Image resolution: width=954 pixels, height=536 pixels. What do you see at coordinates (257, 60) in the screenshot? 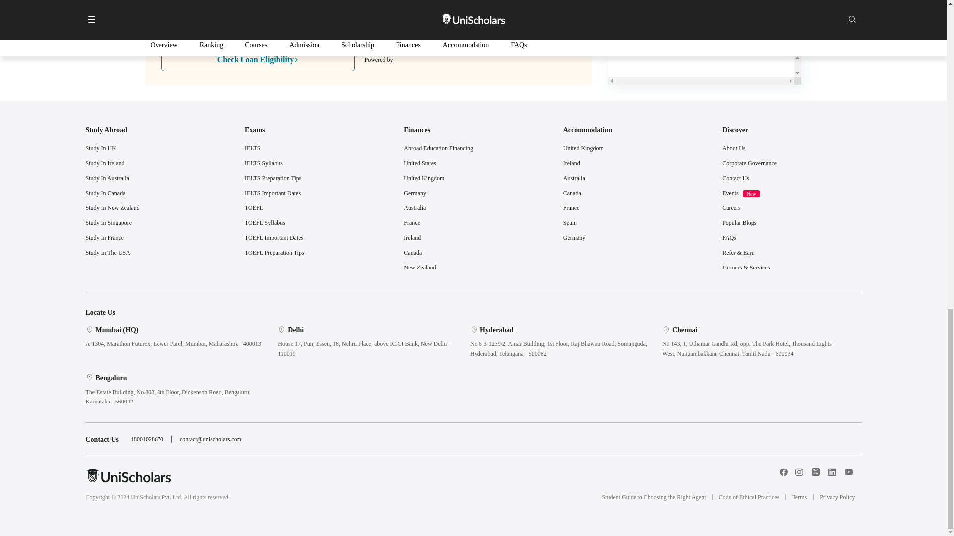
I see `Check Loan Eligibility` at bounding box center [257, 60].